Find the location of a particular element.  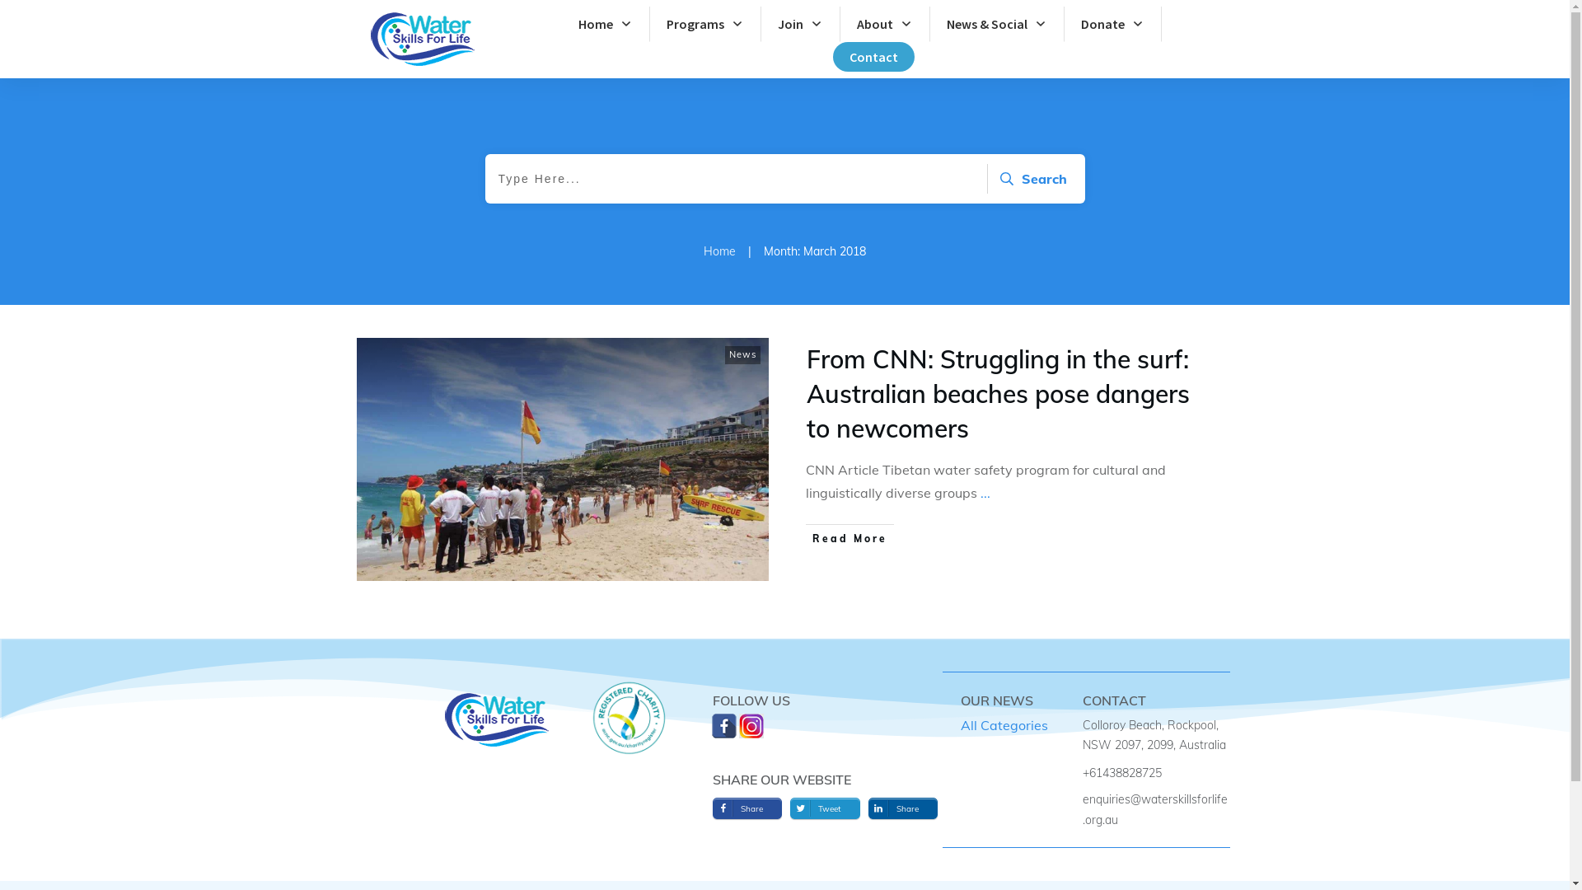

Share is located at coordinates (747, 808).